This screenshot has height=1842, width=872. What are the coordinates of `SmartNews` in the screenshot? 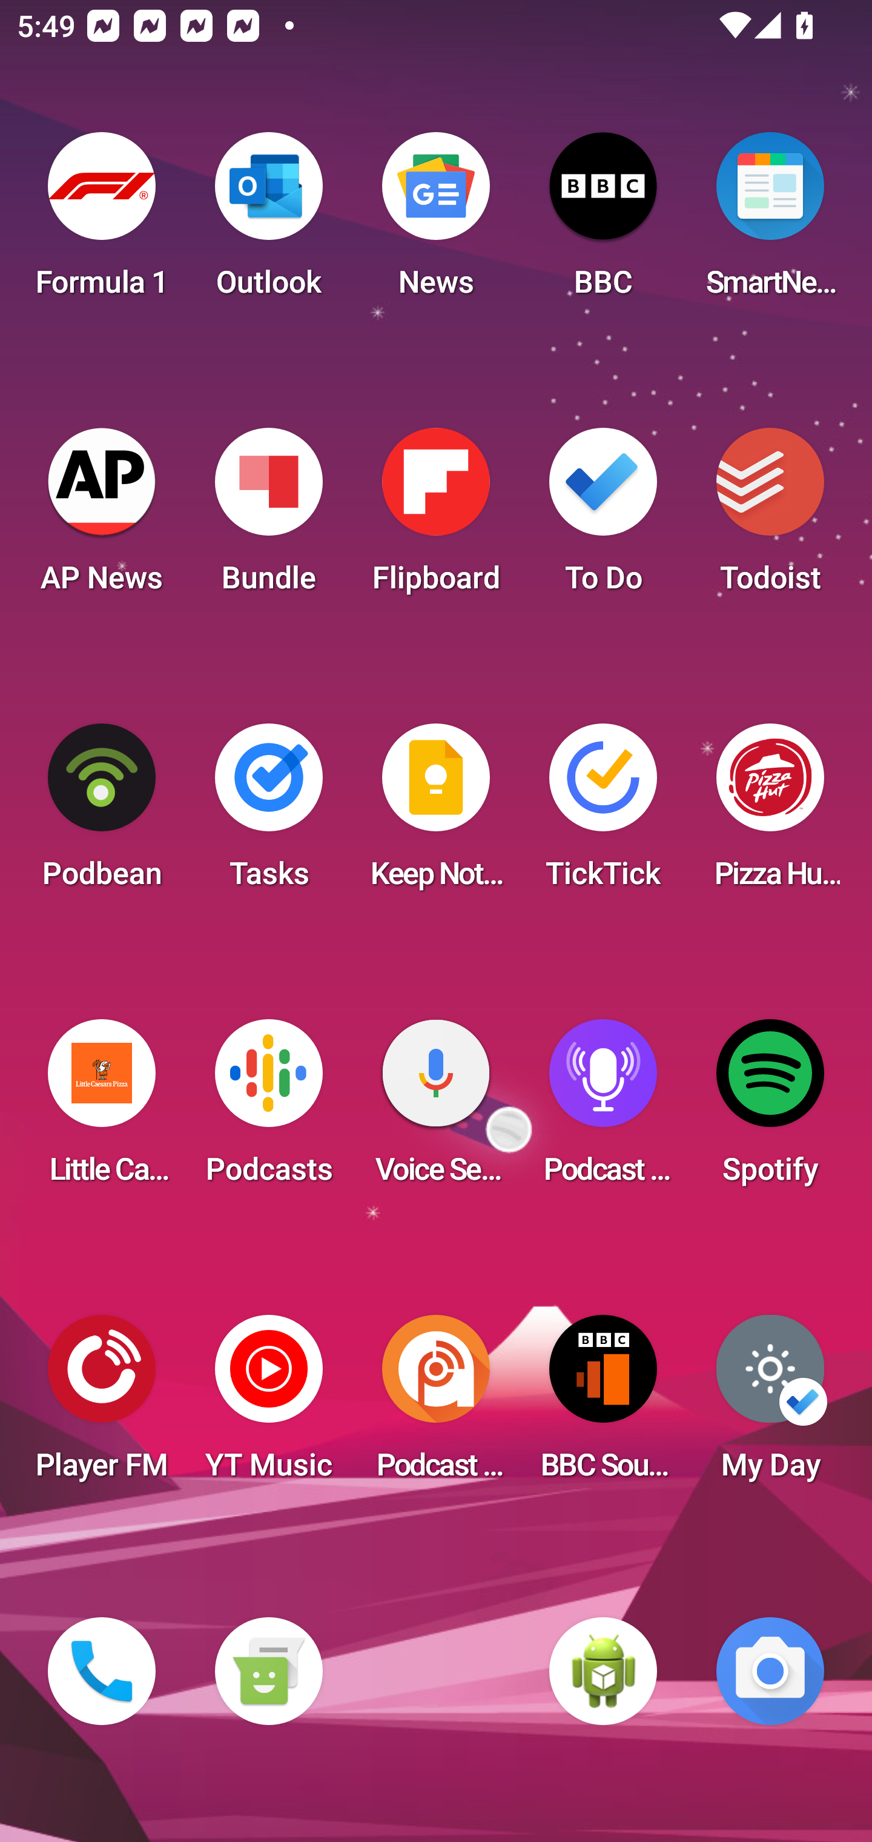 It's located at (770, 222).